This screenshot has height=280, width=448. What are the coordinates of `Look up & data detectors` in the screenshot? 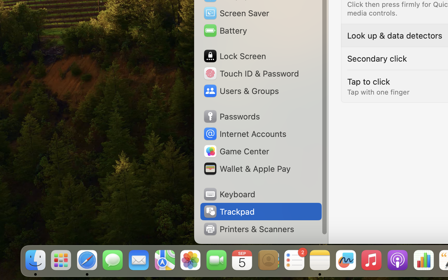 It's located at (395, 35).